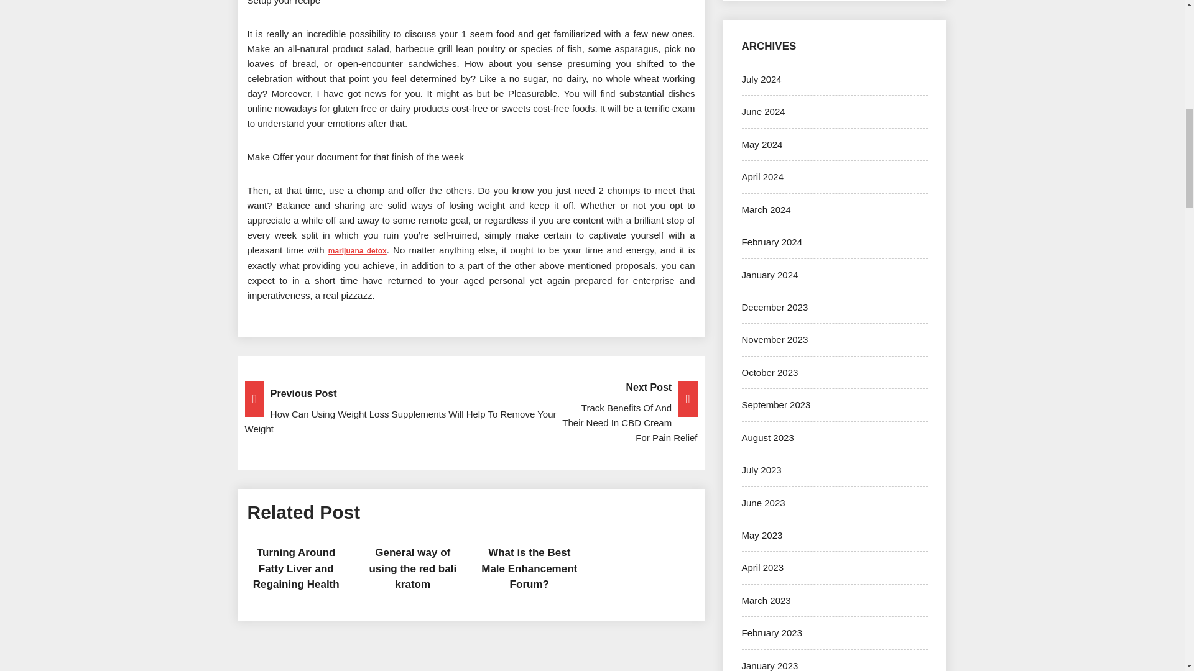 Image resolution: width=1194 pixels, height=671 pixels. I want to click on April 2023, so click(762, 568).